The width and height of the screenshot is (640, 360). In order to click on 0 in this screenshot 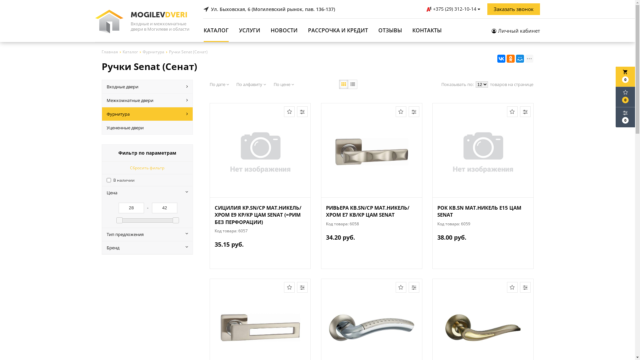, I will do `click(625, 97)`.